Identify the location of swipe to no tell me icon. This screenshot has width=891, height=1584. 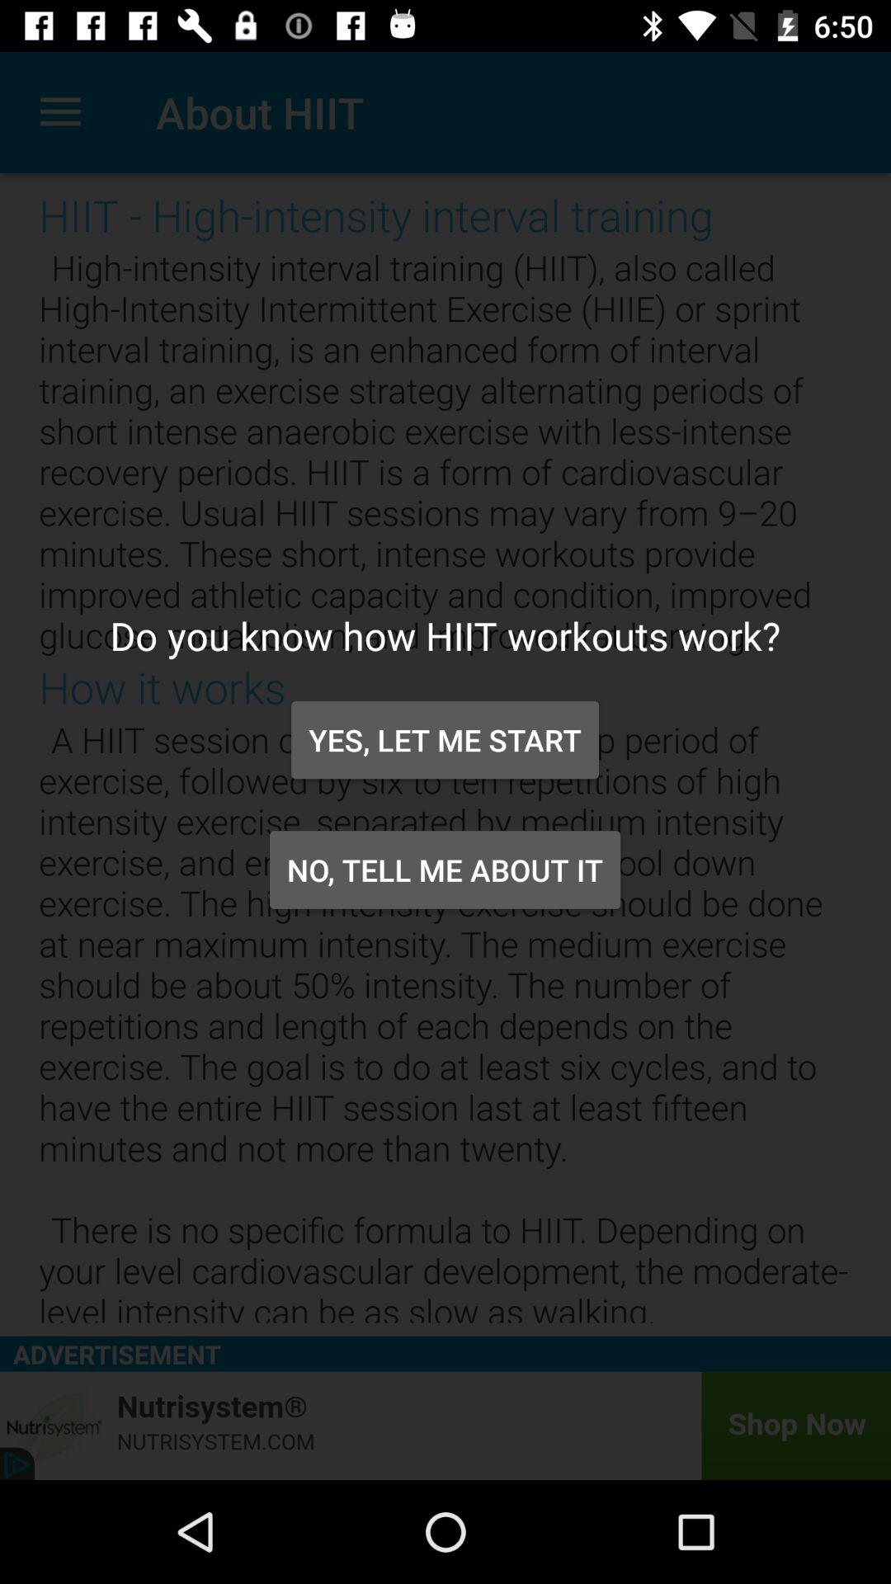
(445, 870).